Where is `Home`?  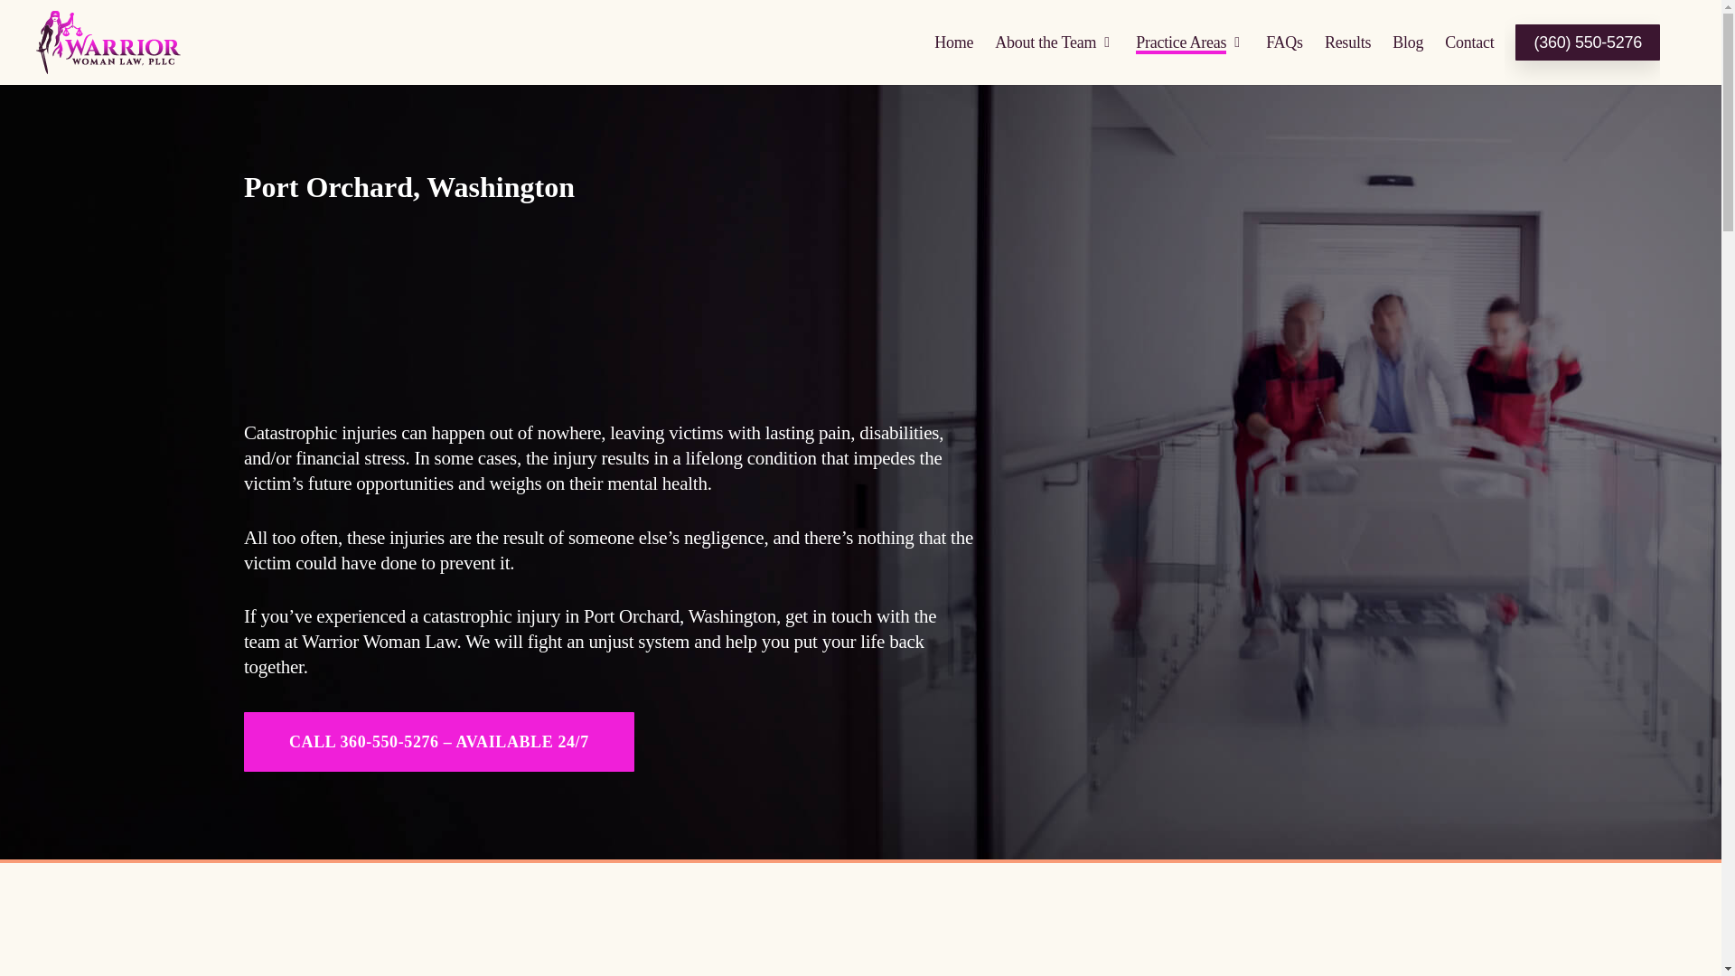 Home is located at coordinates (954, 42).